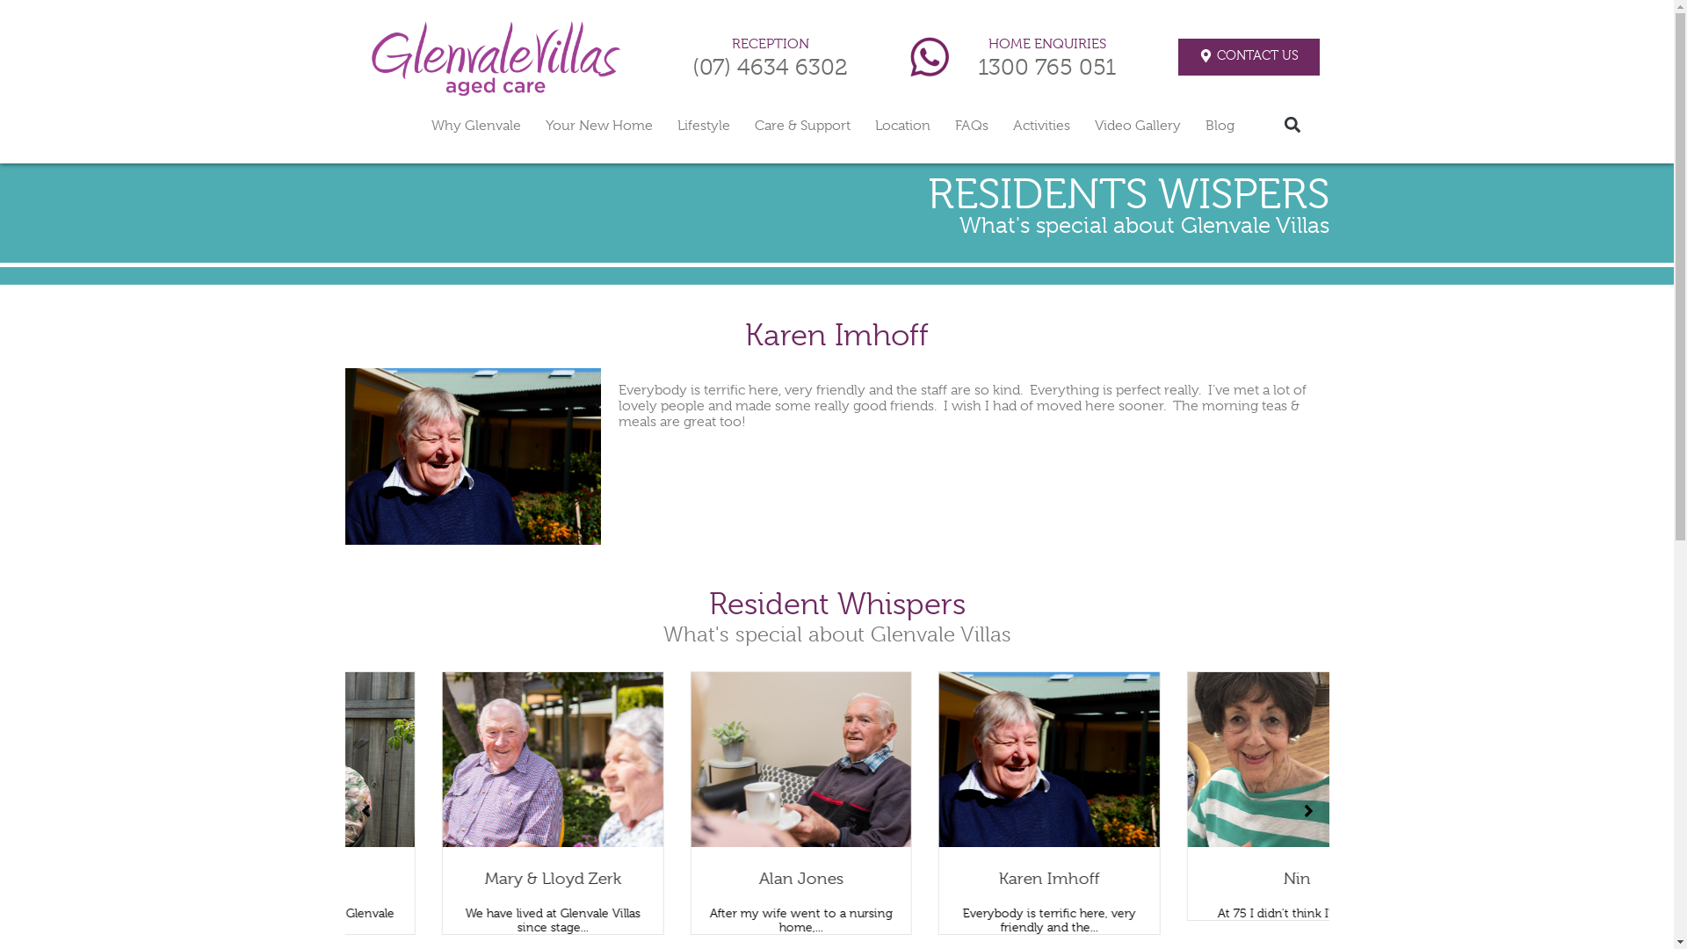  Describe the element at coordinates (1138, 126) in the screenshot. I see `Video Gallery` at that location.